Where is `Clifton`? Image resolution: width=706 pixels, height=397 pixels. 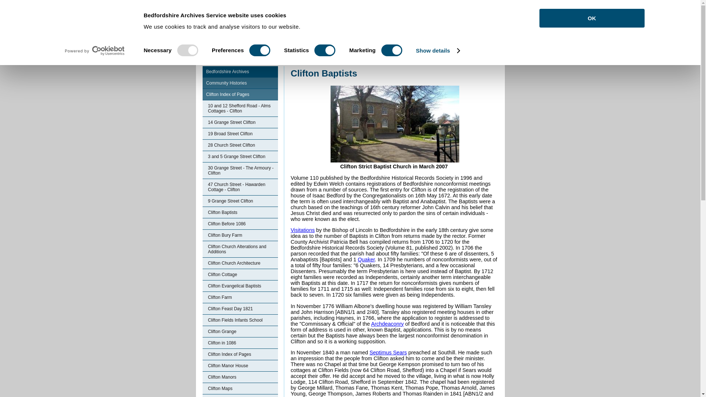
Clifton is located at coordinates (353, 62).